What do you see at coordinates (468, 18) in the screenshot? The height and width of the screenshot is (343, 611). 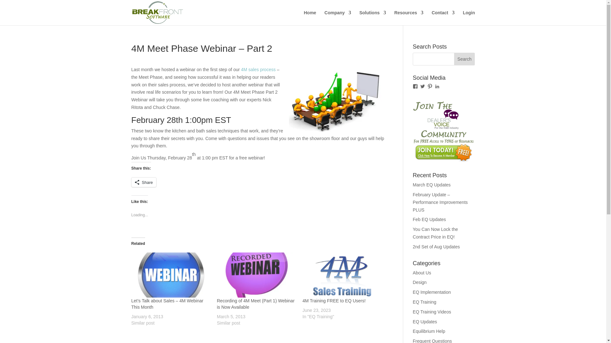 I see `Login` at bounding box center [468, 18].